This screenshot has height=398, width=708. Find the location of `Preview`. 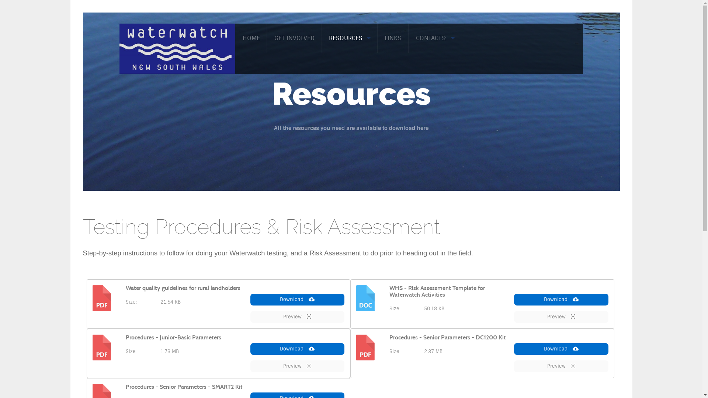

Preview is located at coordinates (297, 317).